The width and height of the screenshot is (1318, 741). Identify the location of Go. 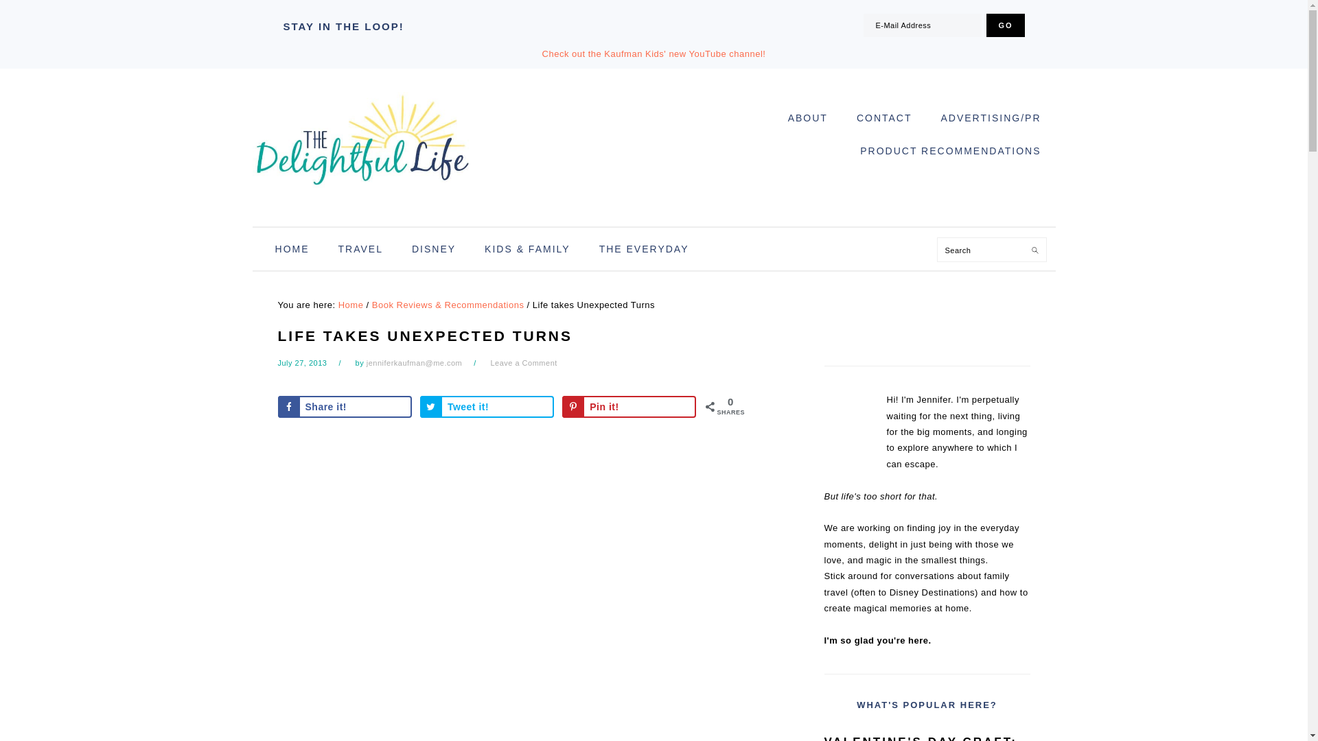
(1005, 25).